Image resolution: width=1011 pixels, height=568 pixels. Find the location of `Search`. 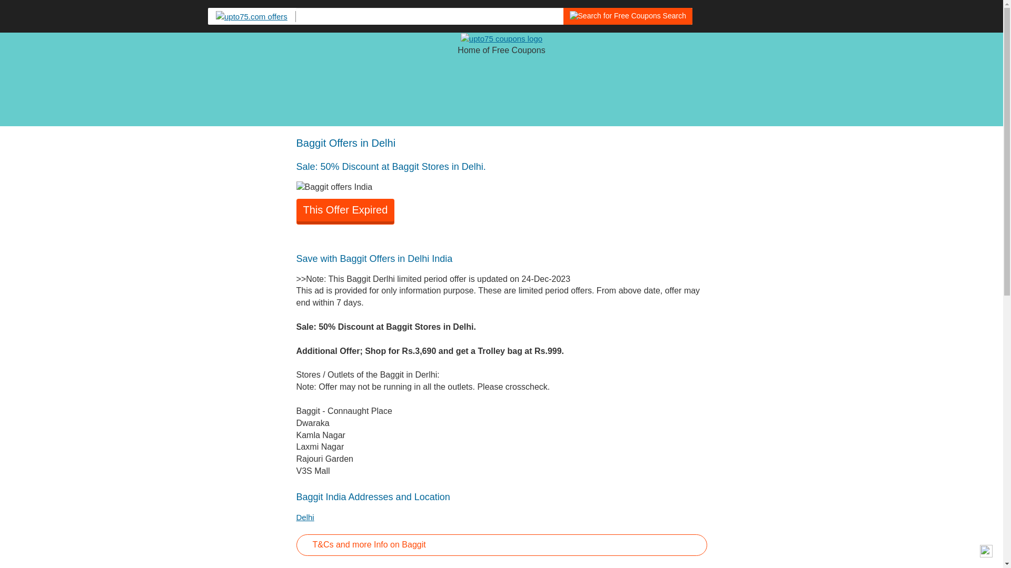

Search is located at coordinates (475, 16).